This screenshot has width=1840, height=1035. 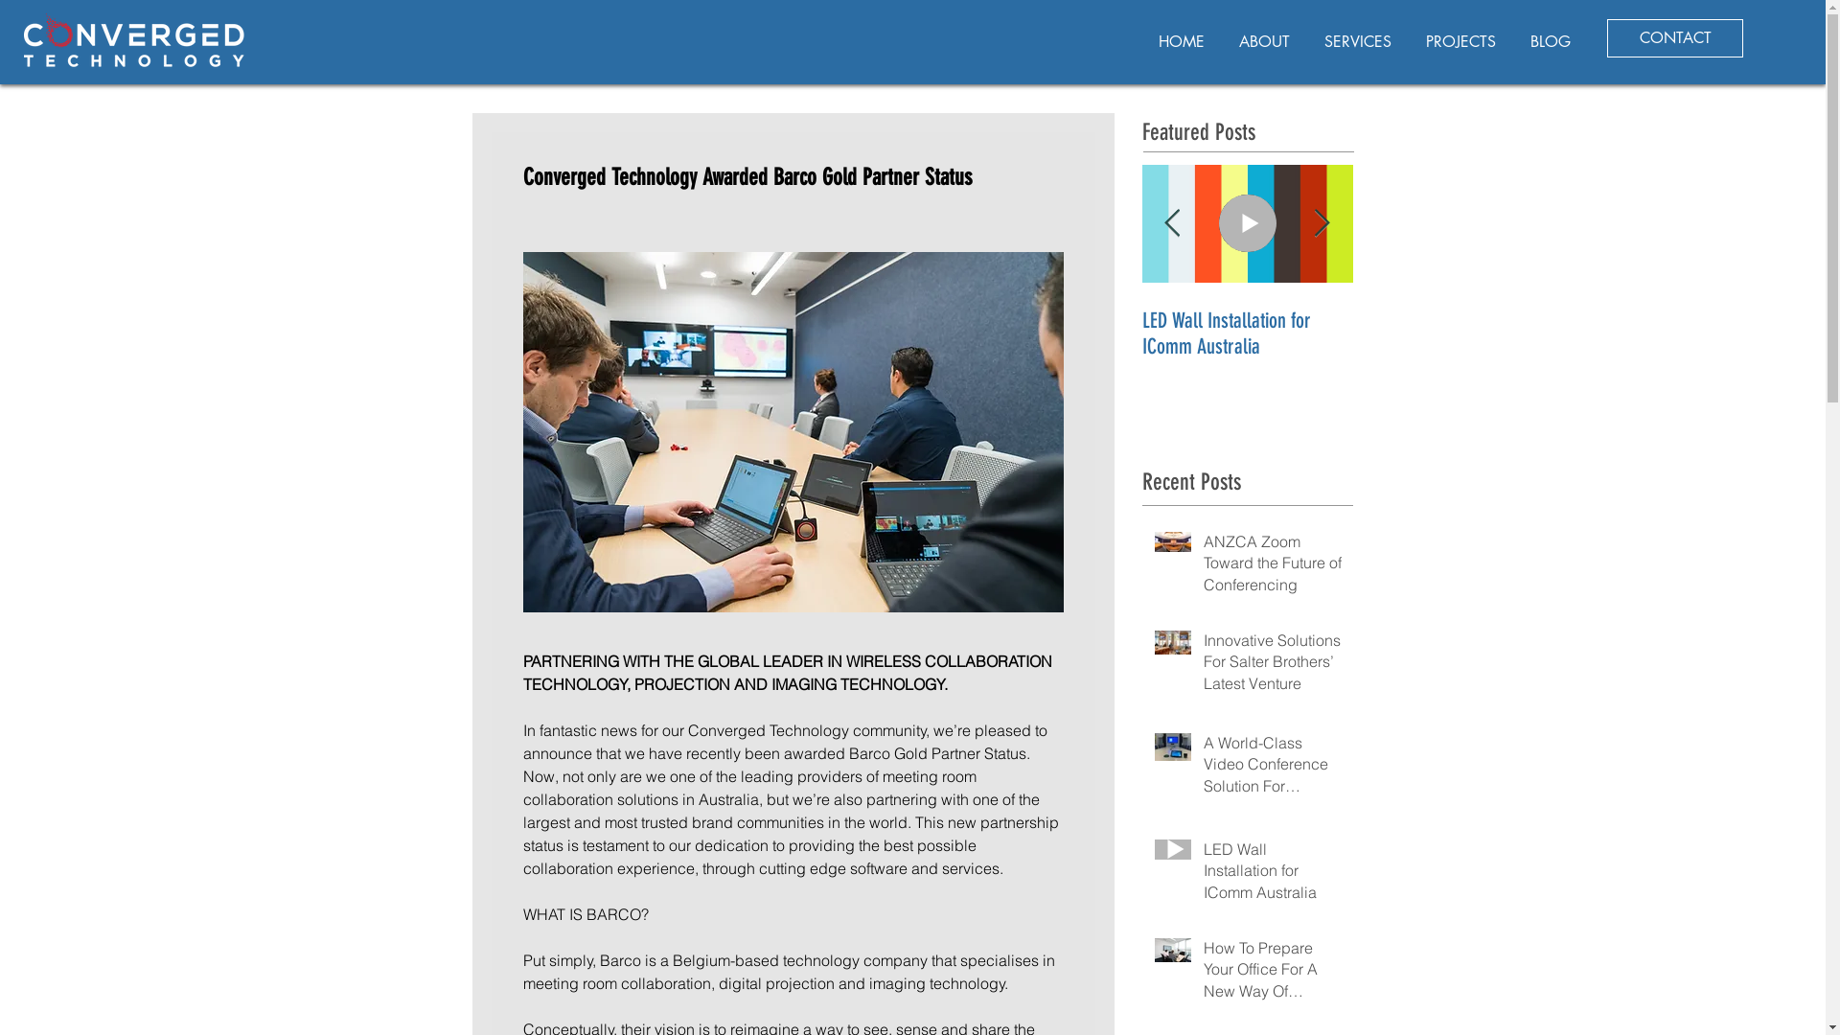 What do you see at coordinates (1358, 33) in the screenshot?
I see `SERVICES` at bounding box center [1358, 33].